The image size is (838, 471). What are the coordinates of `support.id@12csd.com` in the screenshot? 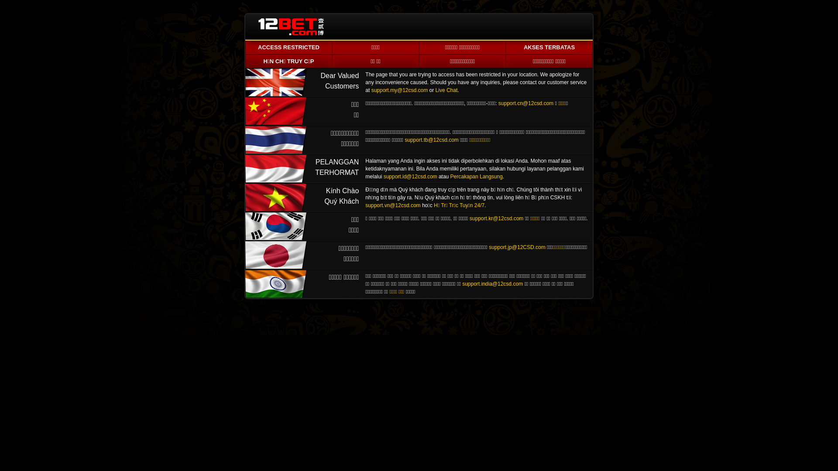 It's located at (410, 177).